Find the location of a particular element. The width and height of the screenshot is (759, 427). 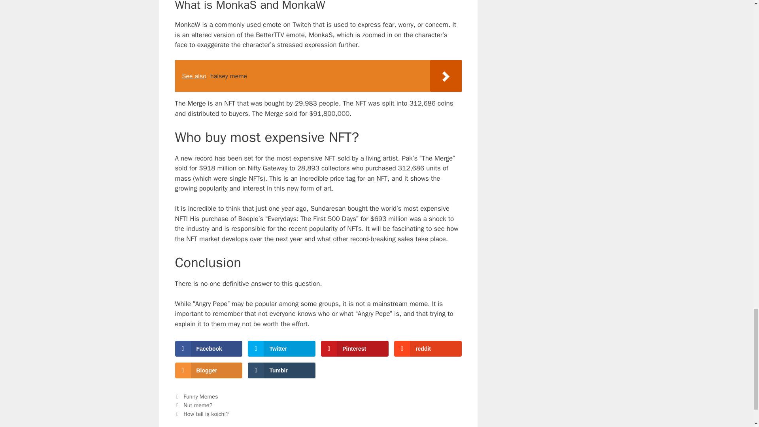

Facebook is located at coordinates (208, 348).